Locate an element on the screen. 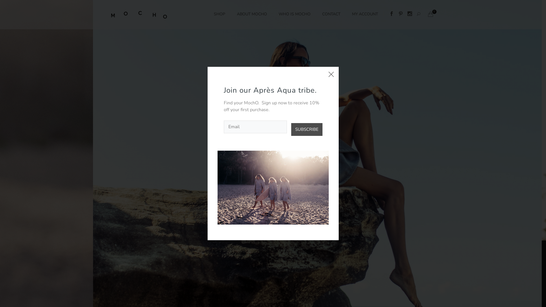  Privacy Policy is located at coordinates (286, 293).